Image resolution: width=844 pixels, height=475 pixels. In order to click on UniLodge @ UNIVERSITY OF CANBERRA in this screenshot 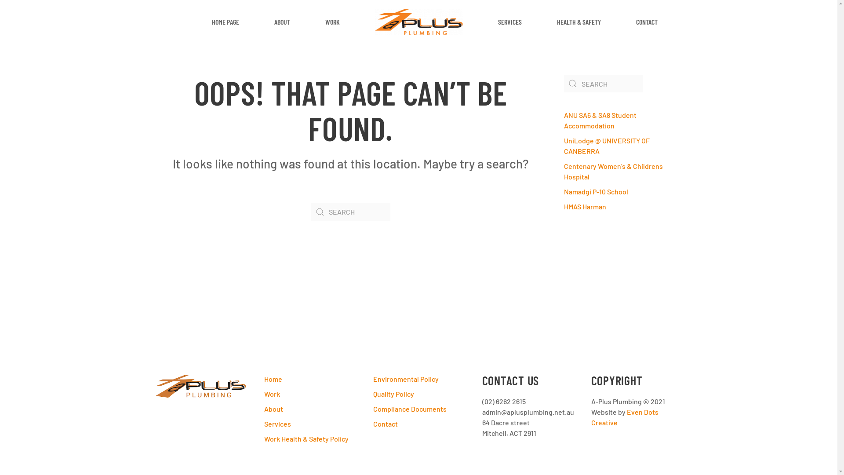, I will do `click(607, 146)`.